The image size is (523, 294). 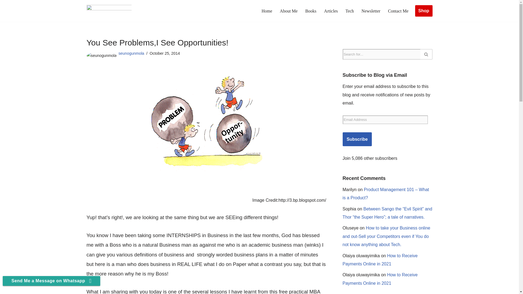 What do you see at coordinates (370, 11) in the screenshot?
I see `Newsletter` at bounding box center [370, 11].